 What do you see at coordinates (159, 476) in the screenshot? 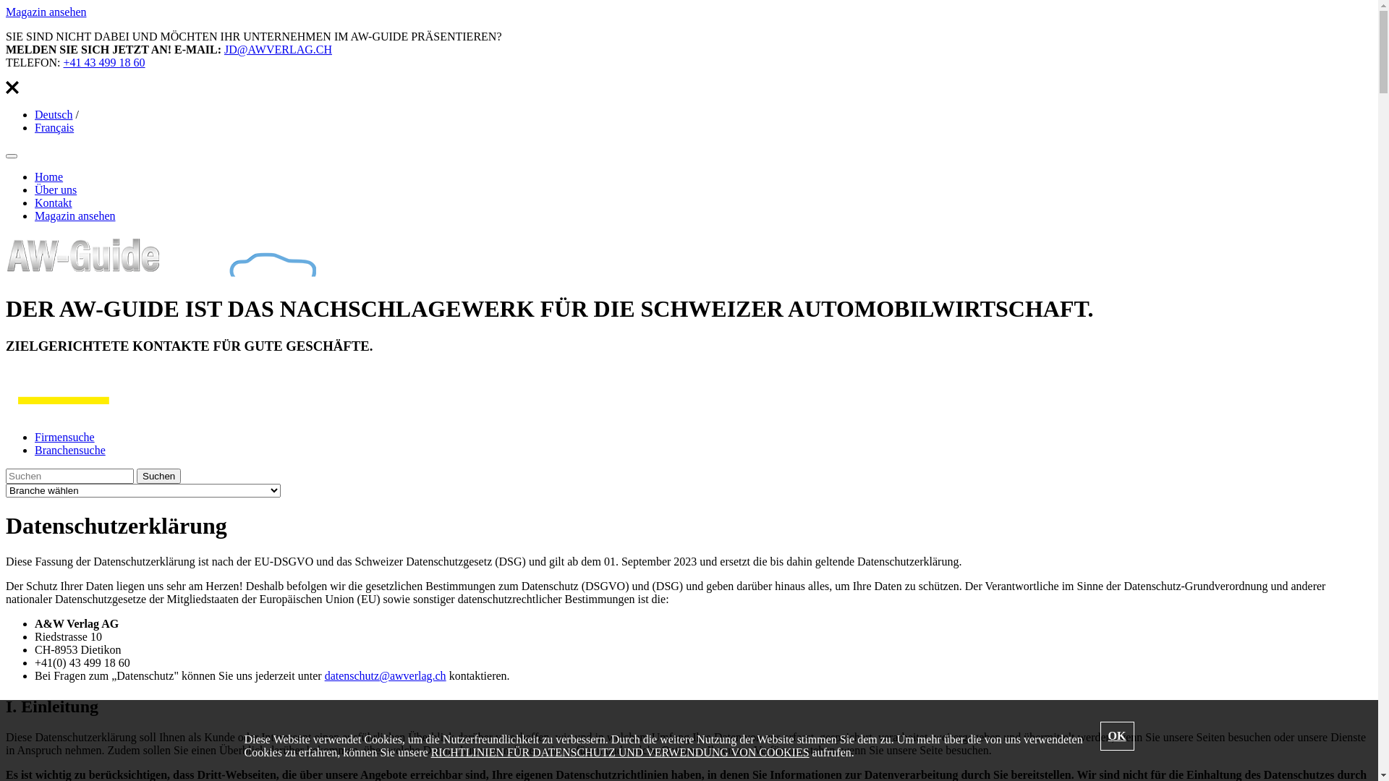
I see `Suchen` at bounding box center [159, 476].